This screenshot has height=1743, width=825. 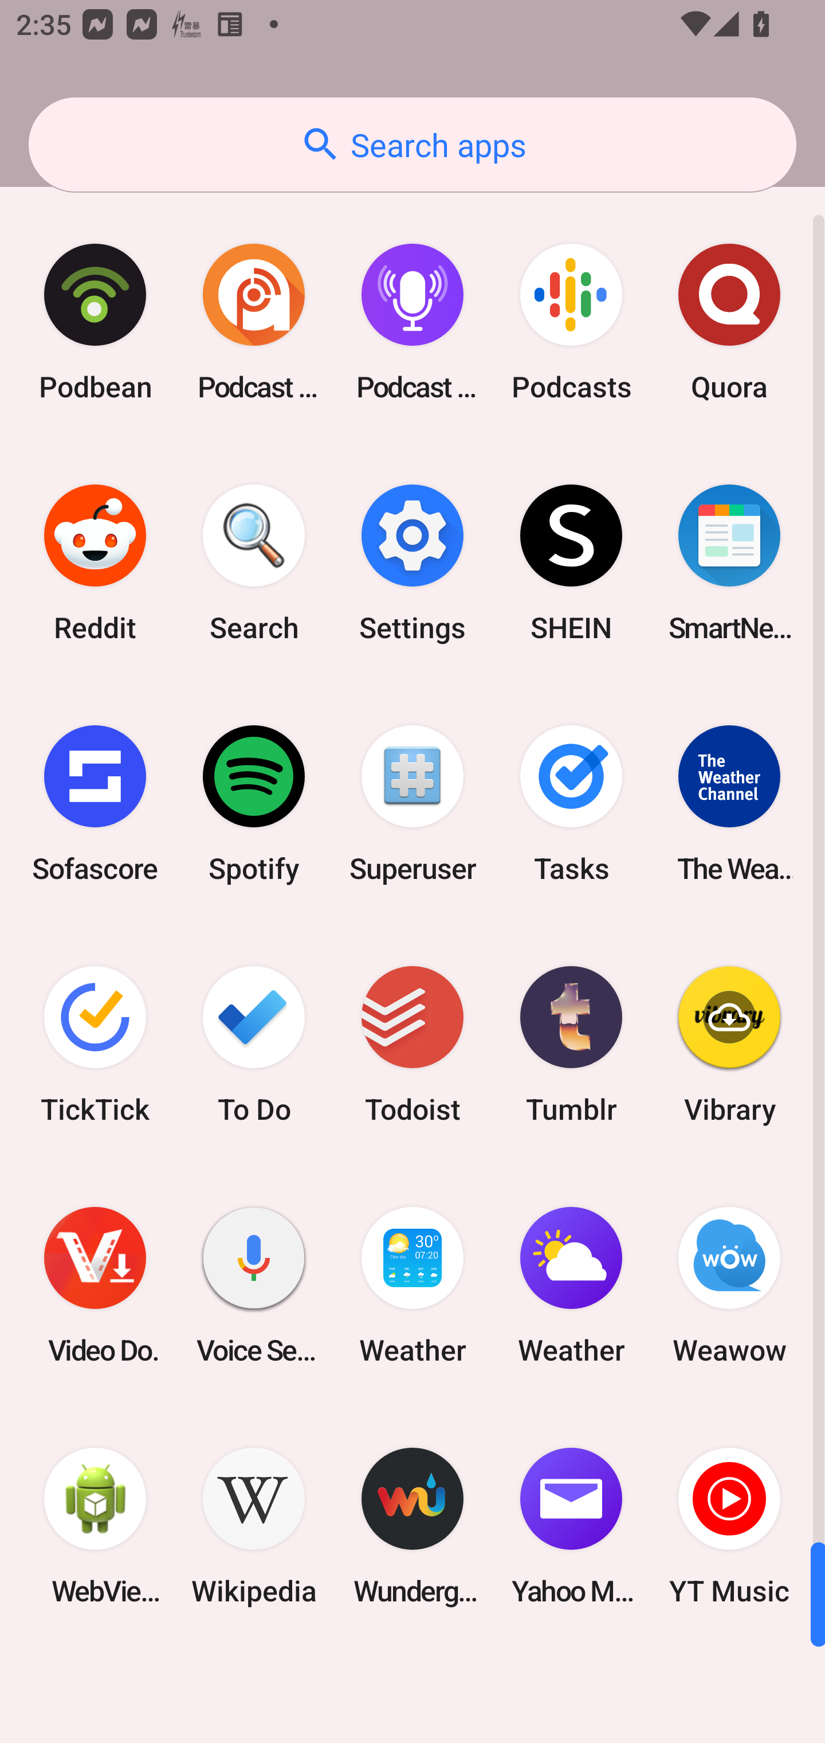 What do you see at coordinates (254, 322) in the screenshot?
I see `Podcast Addict` at bounding box center [254, 322].